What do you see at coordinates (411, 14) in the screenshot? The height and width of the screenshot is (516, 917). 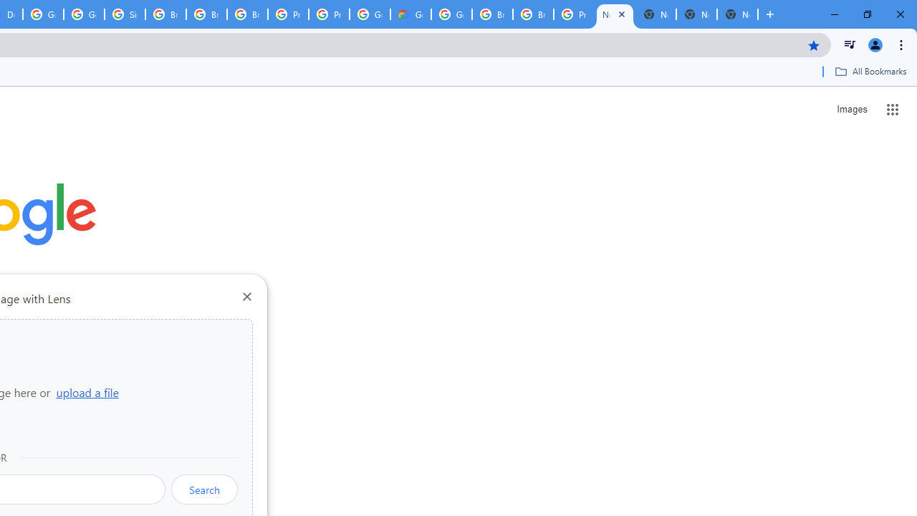 I see `Google Cloud Estimate Summary` at bounding box center [411, 14].